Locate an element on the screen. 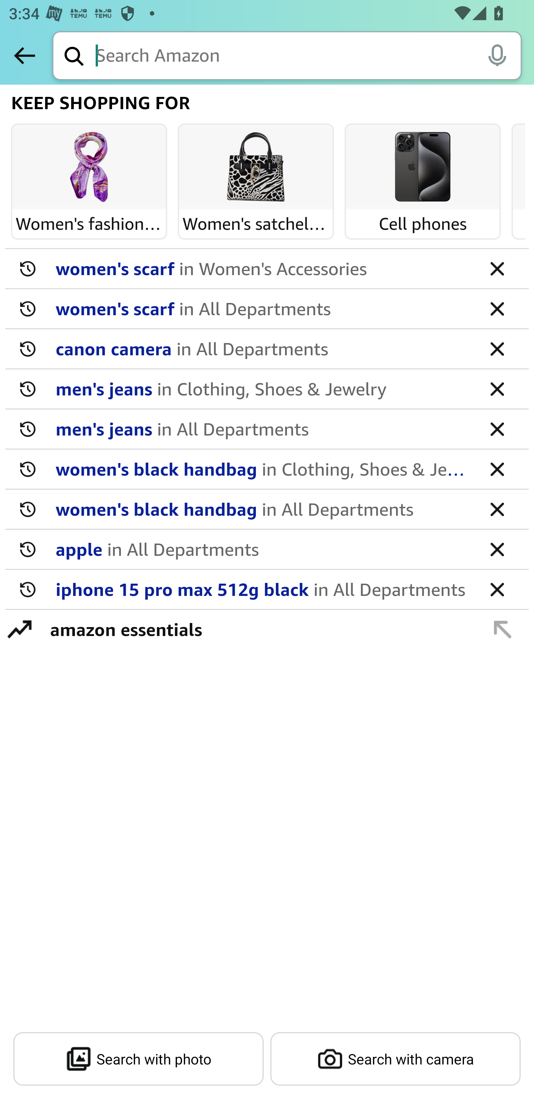  women's black handbag delete is located at coordinates (267, 469).